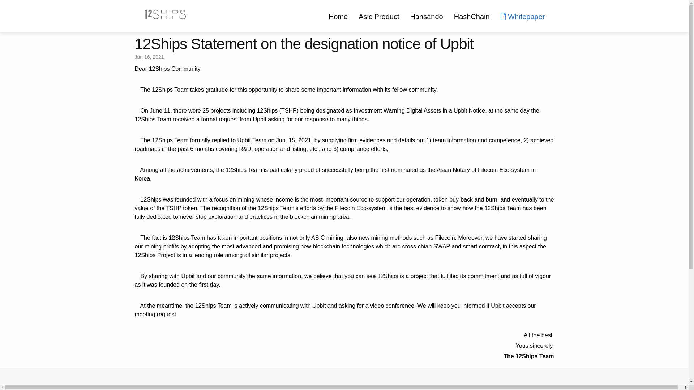  What do you see at coordinates (472, 17) in the screenshot?
I see `HashChain` at bounding box center [472, 17].